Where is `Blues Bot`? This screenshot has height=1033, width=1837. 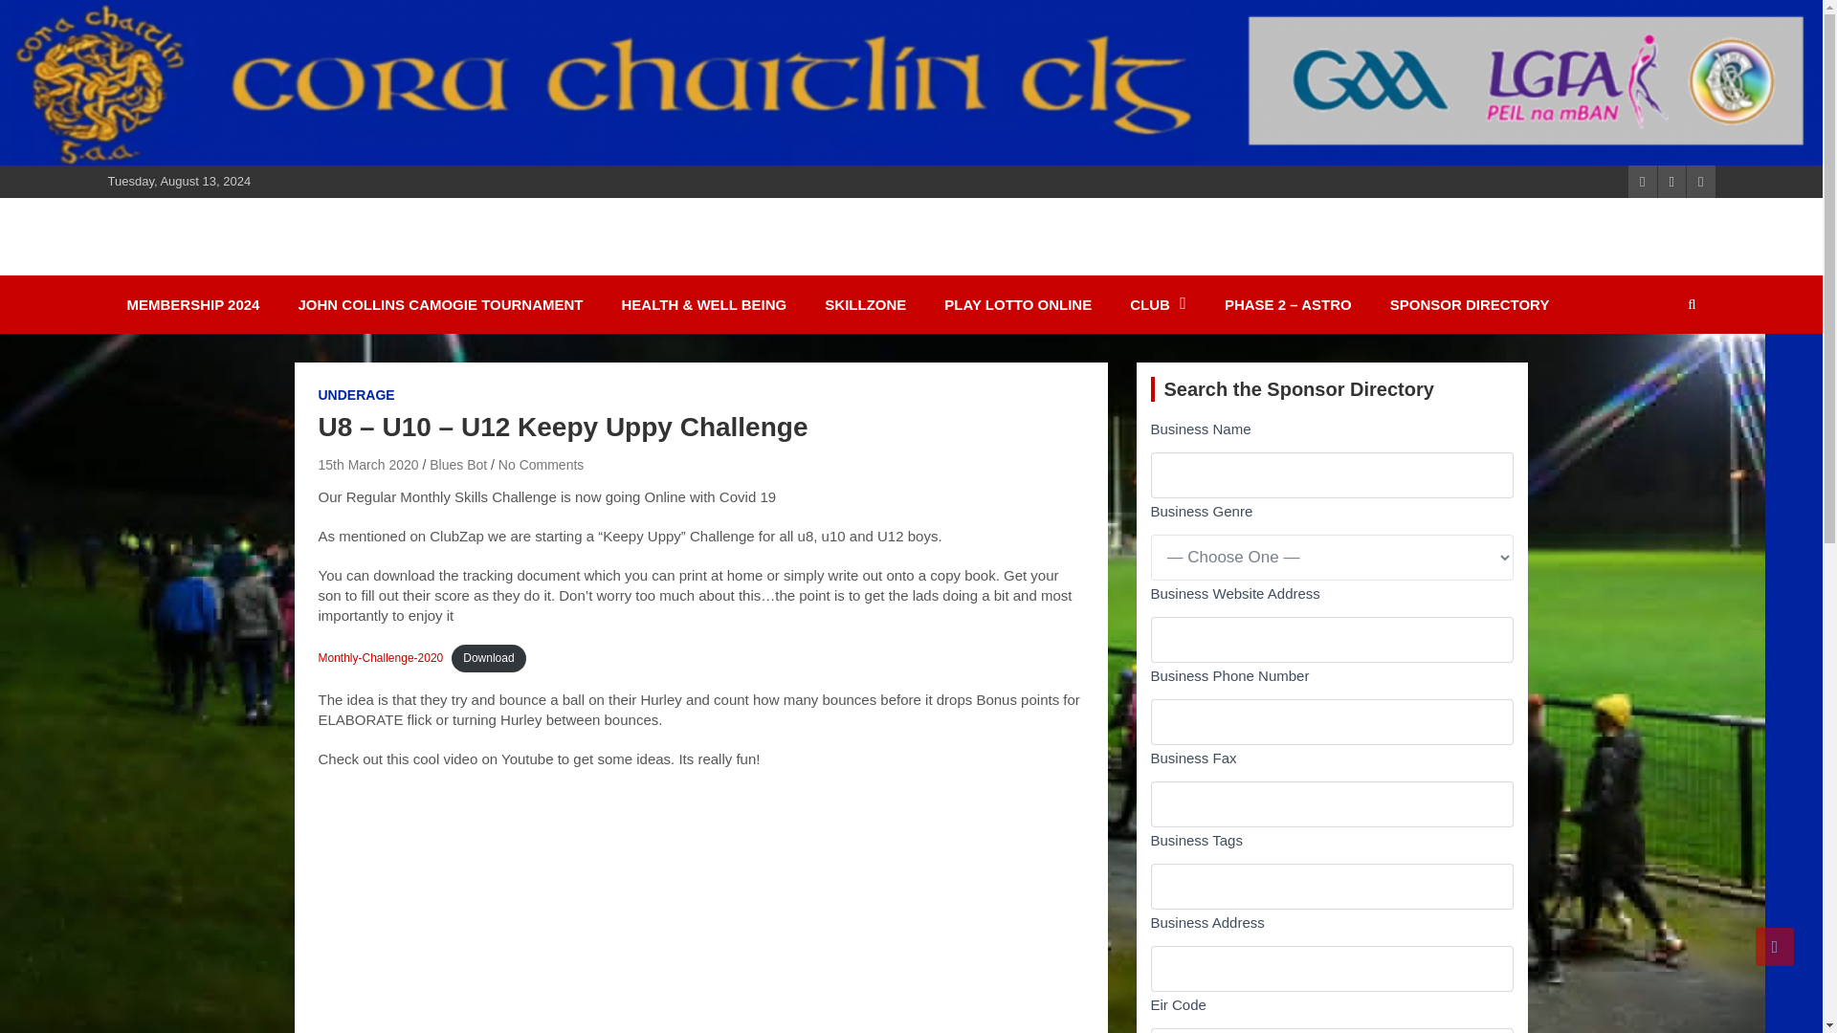 Blues Bot is located at coordinates (457, 465).